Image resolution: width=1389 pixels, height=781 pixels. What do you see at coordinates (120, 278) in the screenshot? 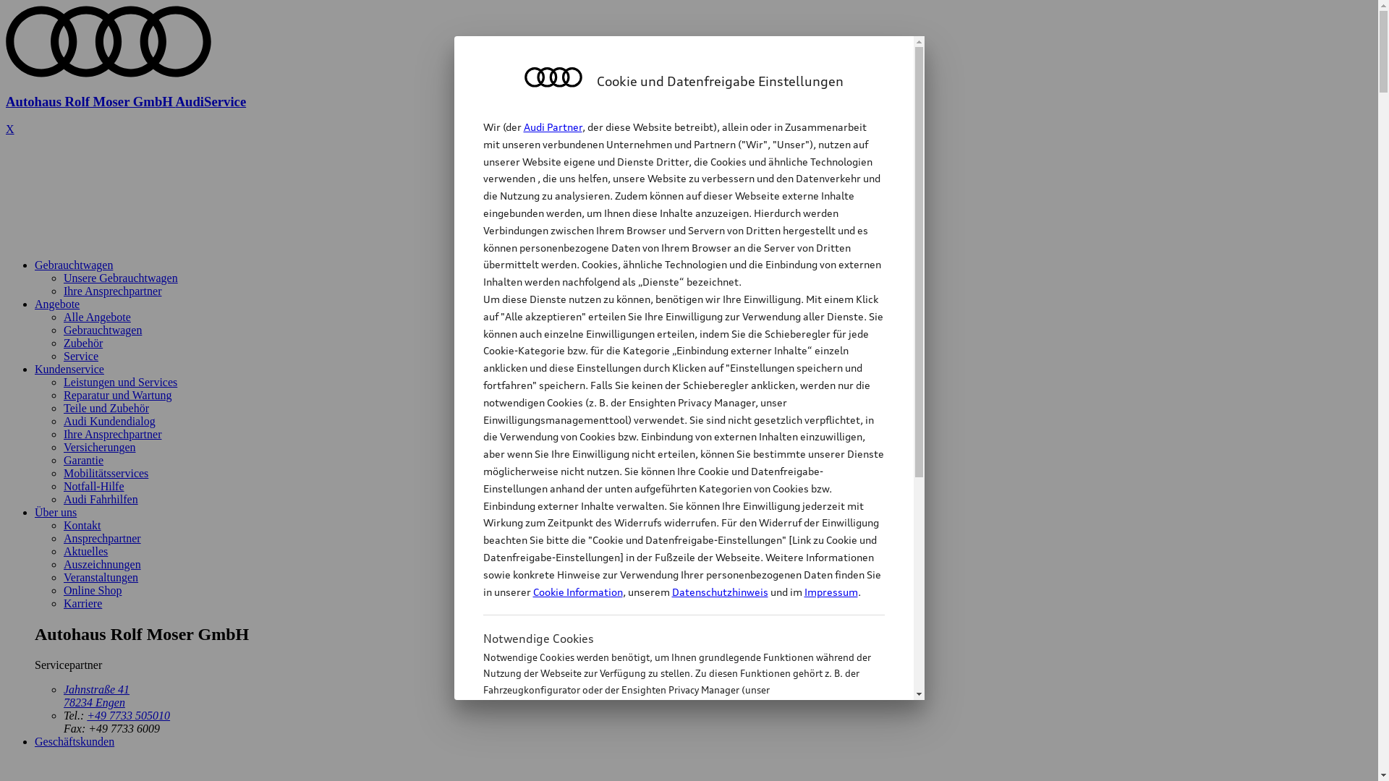
I see `Unsere Gebrauchtwagen` at bounding box center [120, 278].